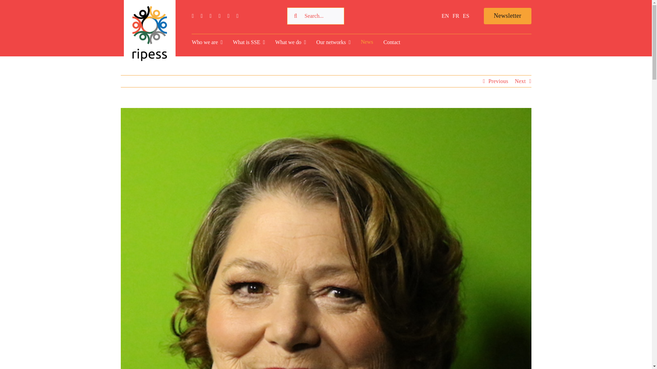  Describe the element at coordinates (456, 16) in the screenshot. I see `FR` at that location.